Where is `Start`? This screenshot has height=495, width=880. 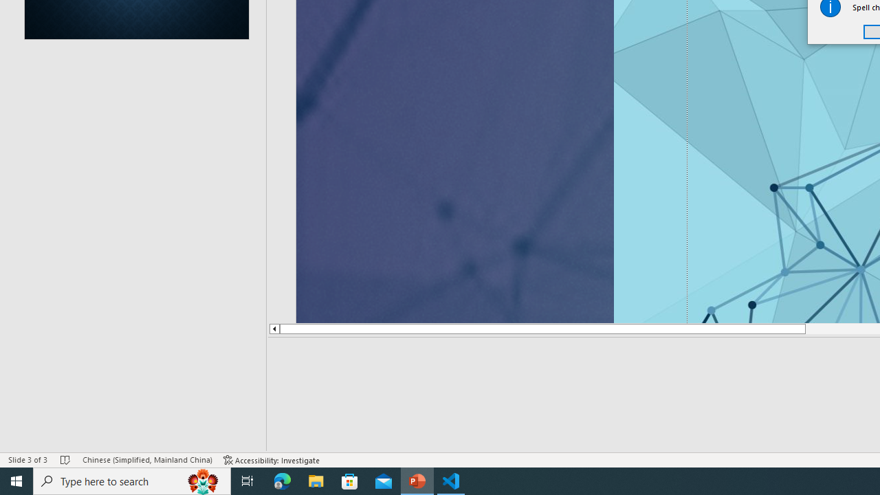 Start is located at coordinates (16, 481).